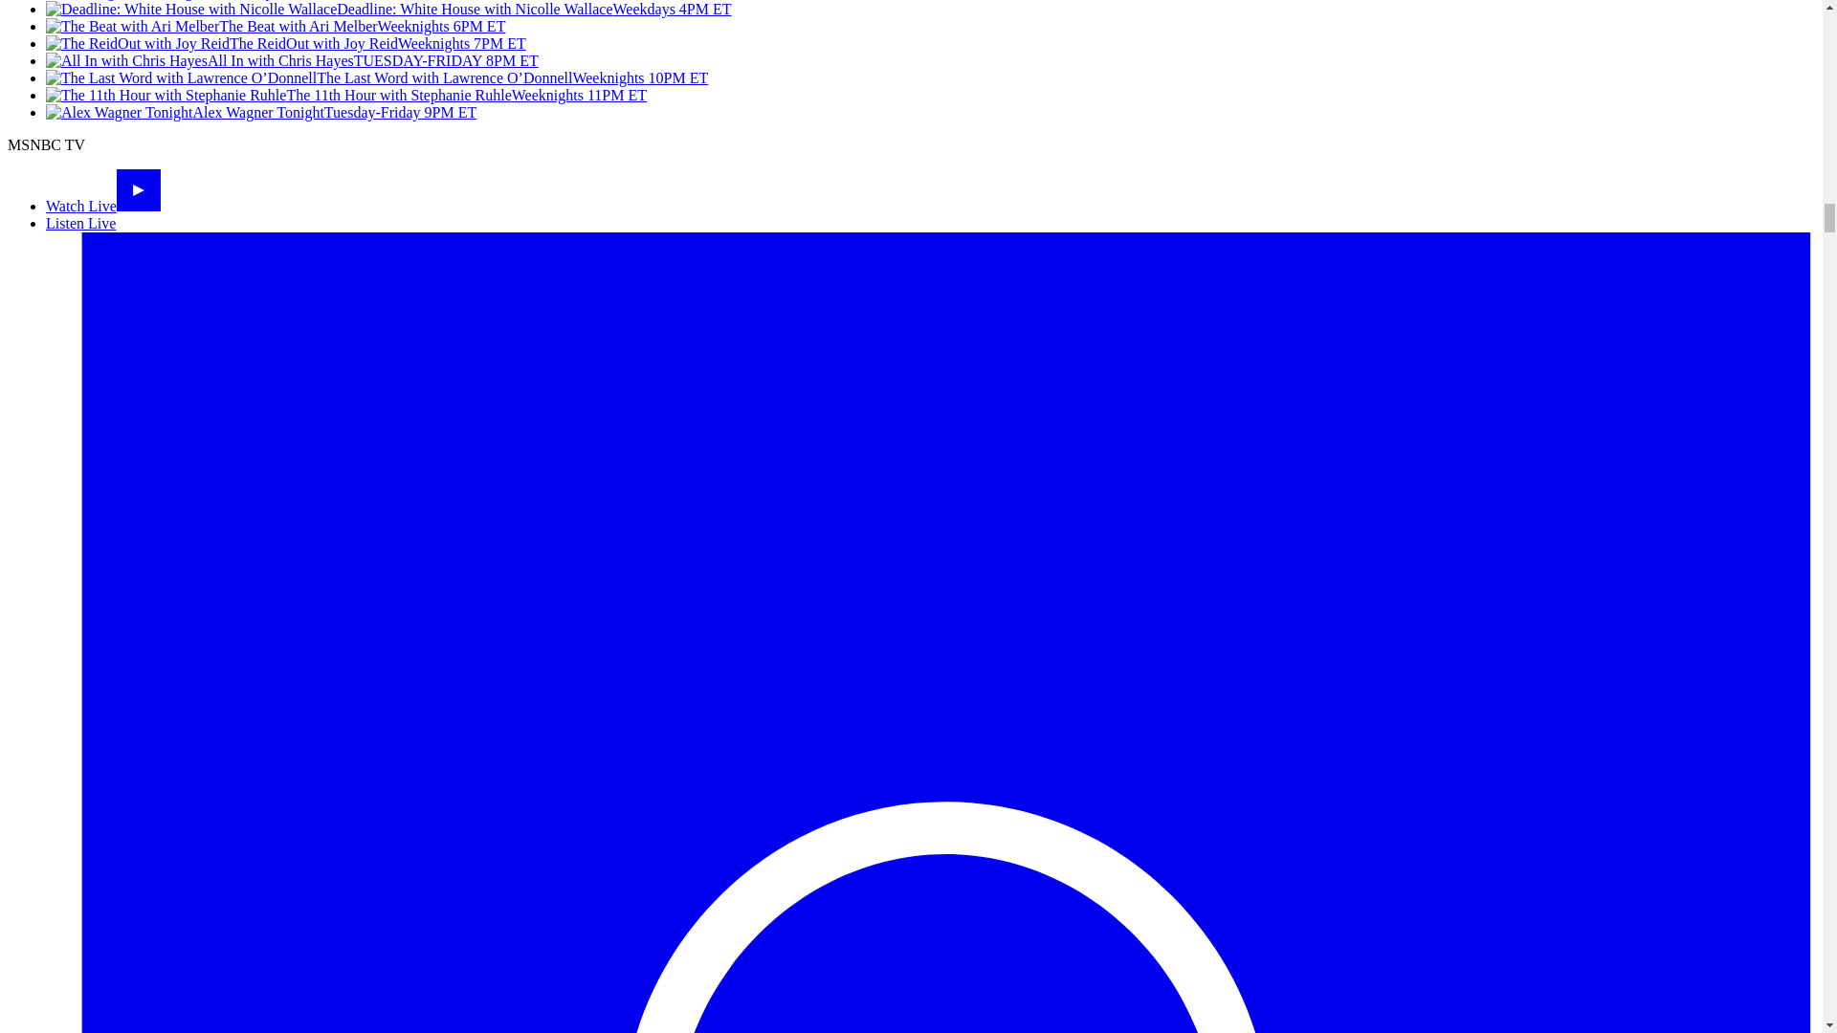 The height and width of the screenshot is (1033, 1837). I want to click on The 11th Hour with Stephanie RuhleWeeknights 11PM ET, so click(346, 95).